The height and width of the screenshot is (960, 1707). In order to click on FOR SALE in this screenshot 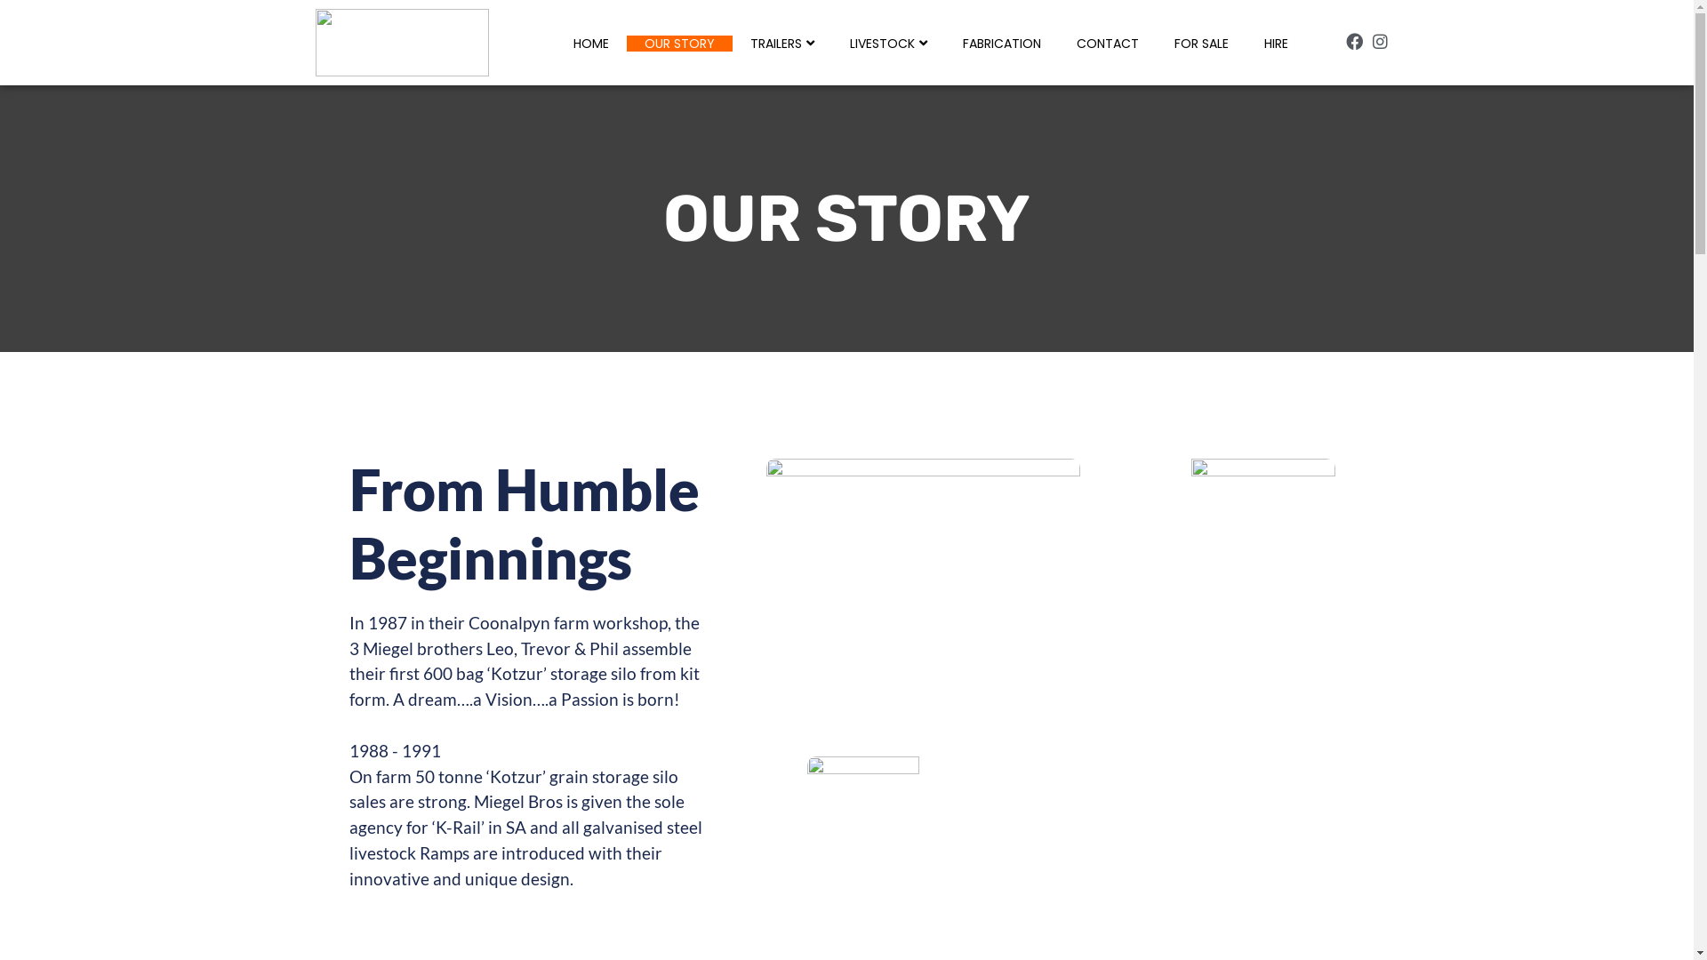, I will do `click(1202, 44)`.